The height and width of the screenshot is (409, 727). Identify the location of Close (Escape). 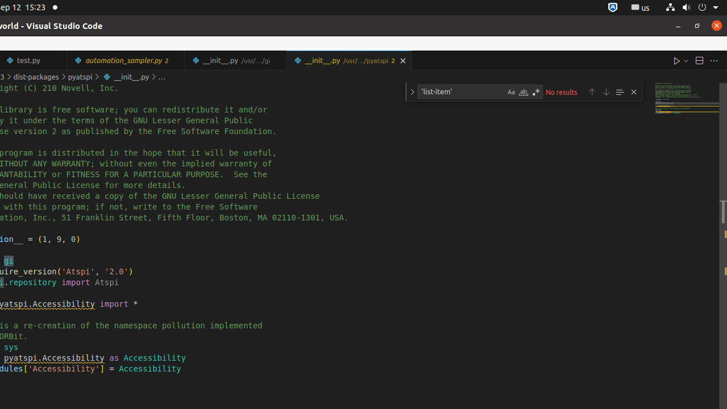
(634, 92).